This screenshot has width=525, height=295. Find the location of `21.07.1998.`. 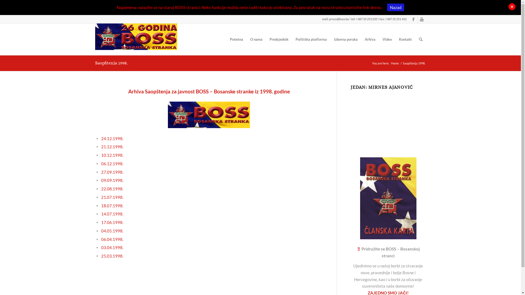

21.07.1998. is located at coordinates (112, 197).